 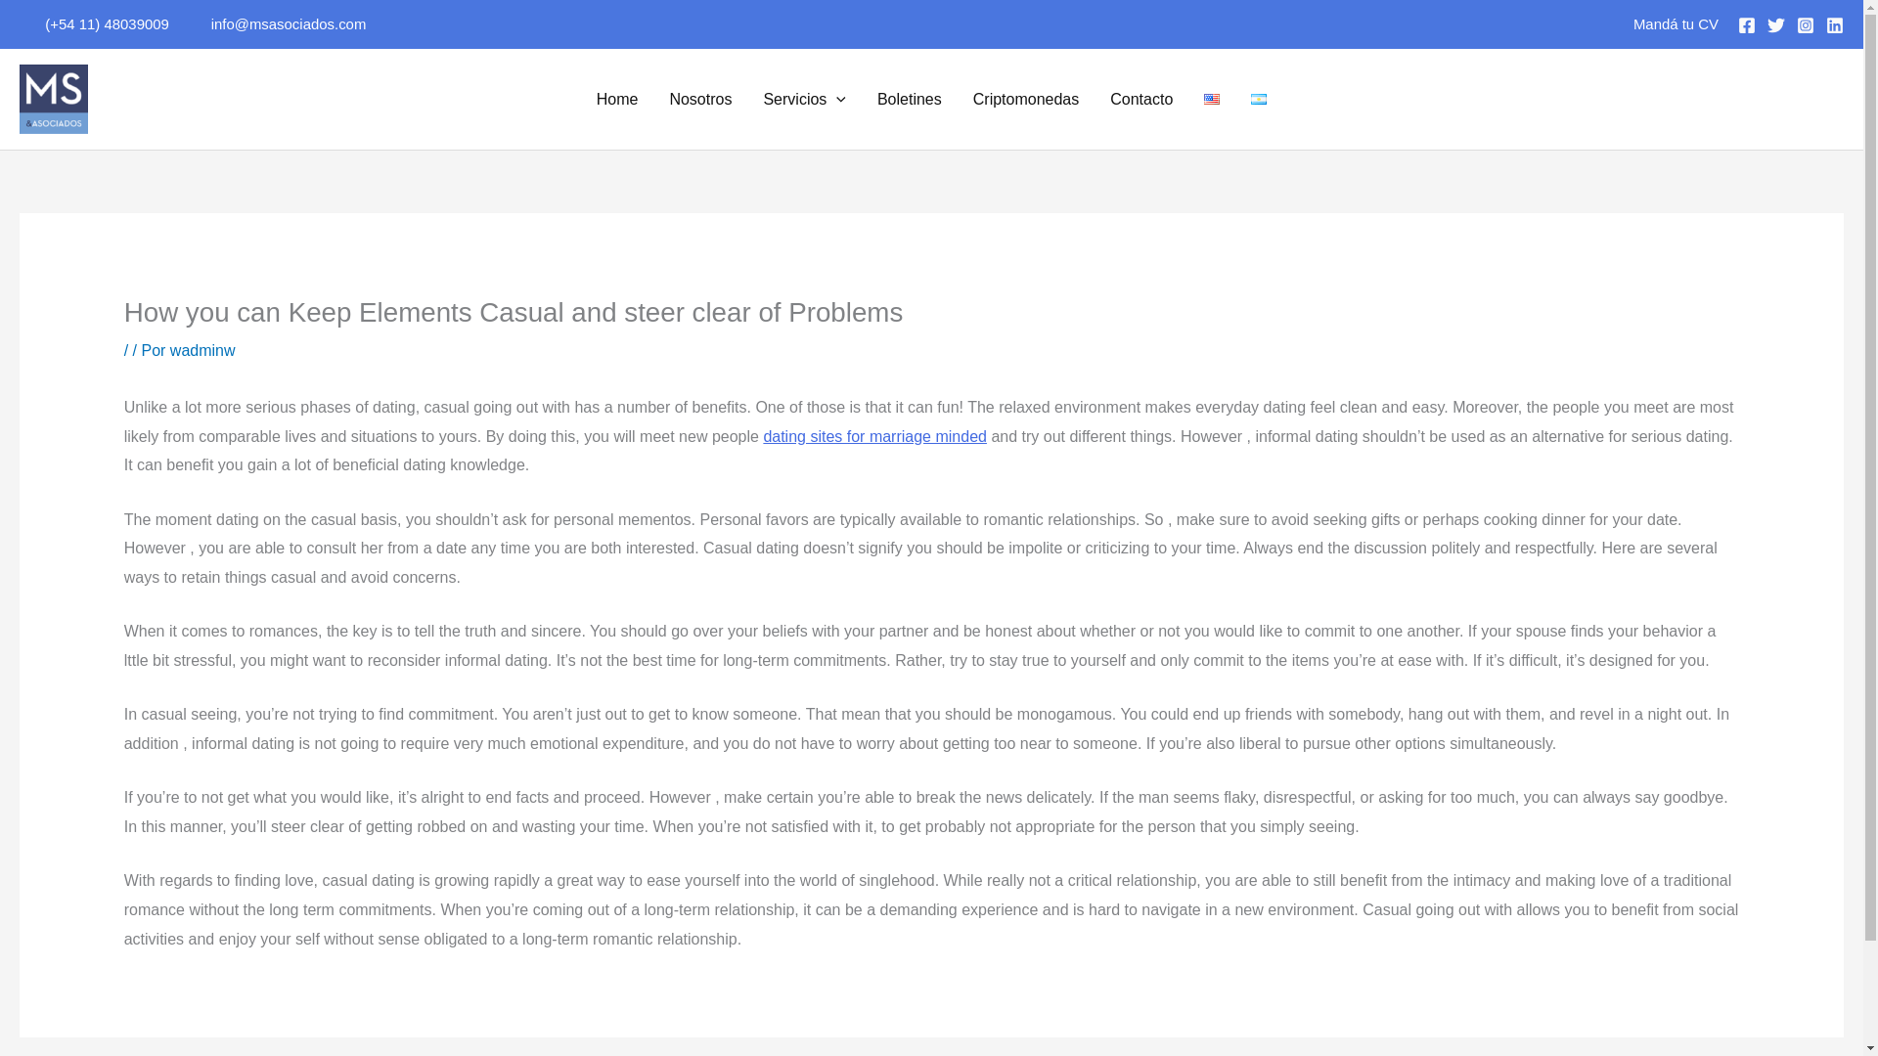 What do you see at coordinates (203, 350) in the screenshot?
I see `Ver todas las entradas de wadminw` at bounding box center [203, 350].